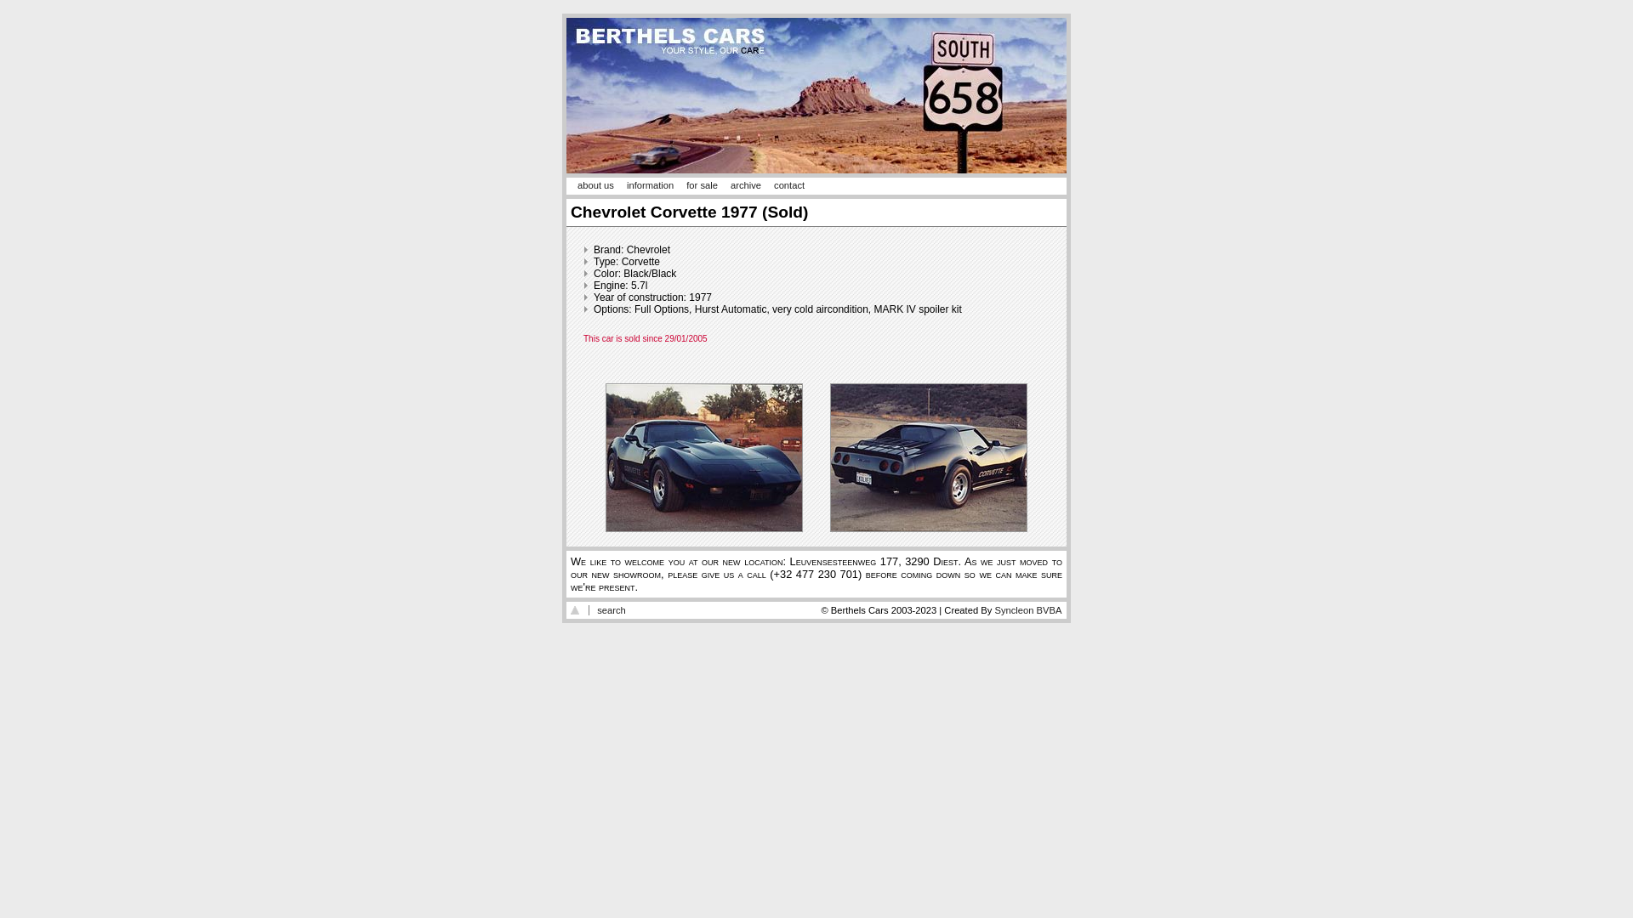 The image size is (1633, 918). What do you see at coordinates (595, 185) in the screenshot?
I see `about us` at bounding box center [595, 185].